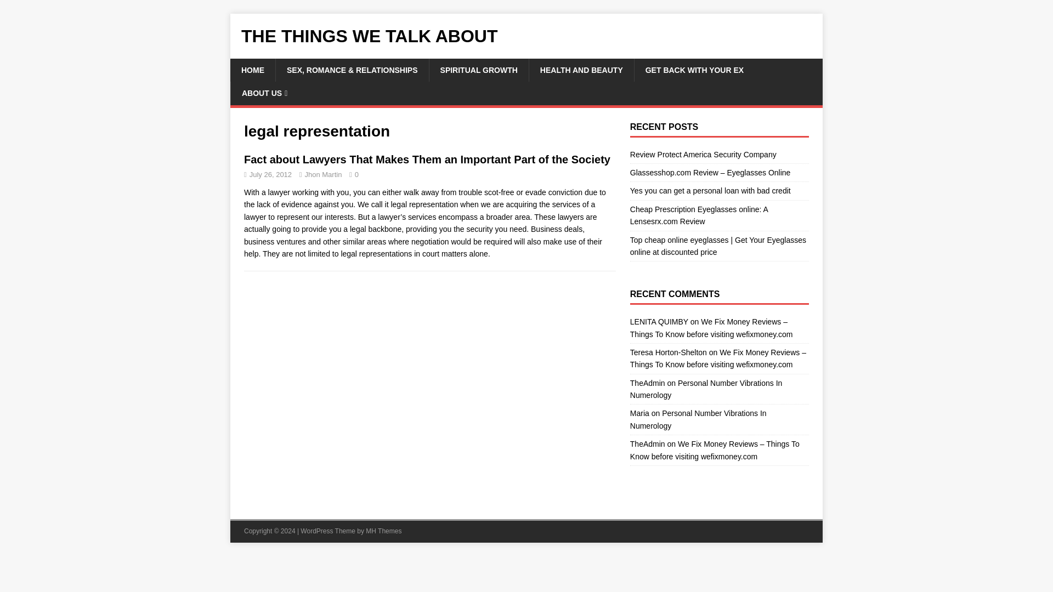 This screenshot has height=592, width=1053. Describe the element at coordinates (698, 419) in the screenshot. I see `Personal Number Vibrations In Numerology` at that location.